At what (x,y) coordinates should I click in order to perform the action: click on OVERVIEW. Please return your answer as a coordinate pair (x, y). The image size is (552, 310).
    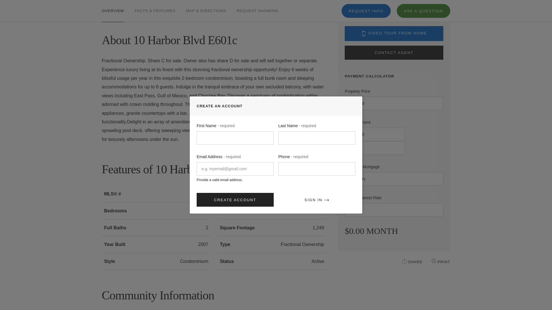
    Looking at the image, I should click on (113, 7).